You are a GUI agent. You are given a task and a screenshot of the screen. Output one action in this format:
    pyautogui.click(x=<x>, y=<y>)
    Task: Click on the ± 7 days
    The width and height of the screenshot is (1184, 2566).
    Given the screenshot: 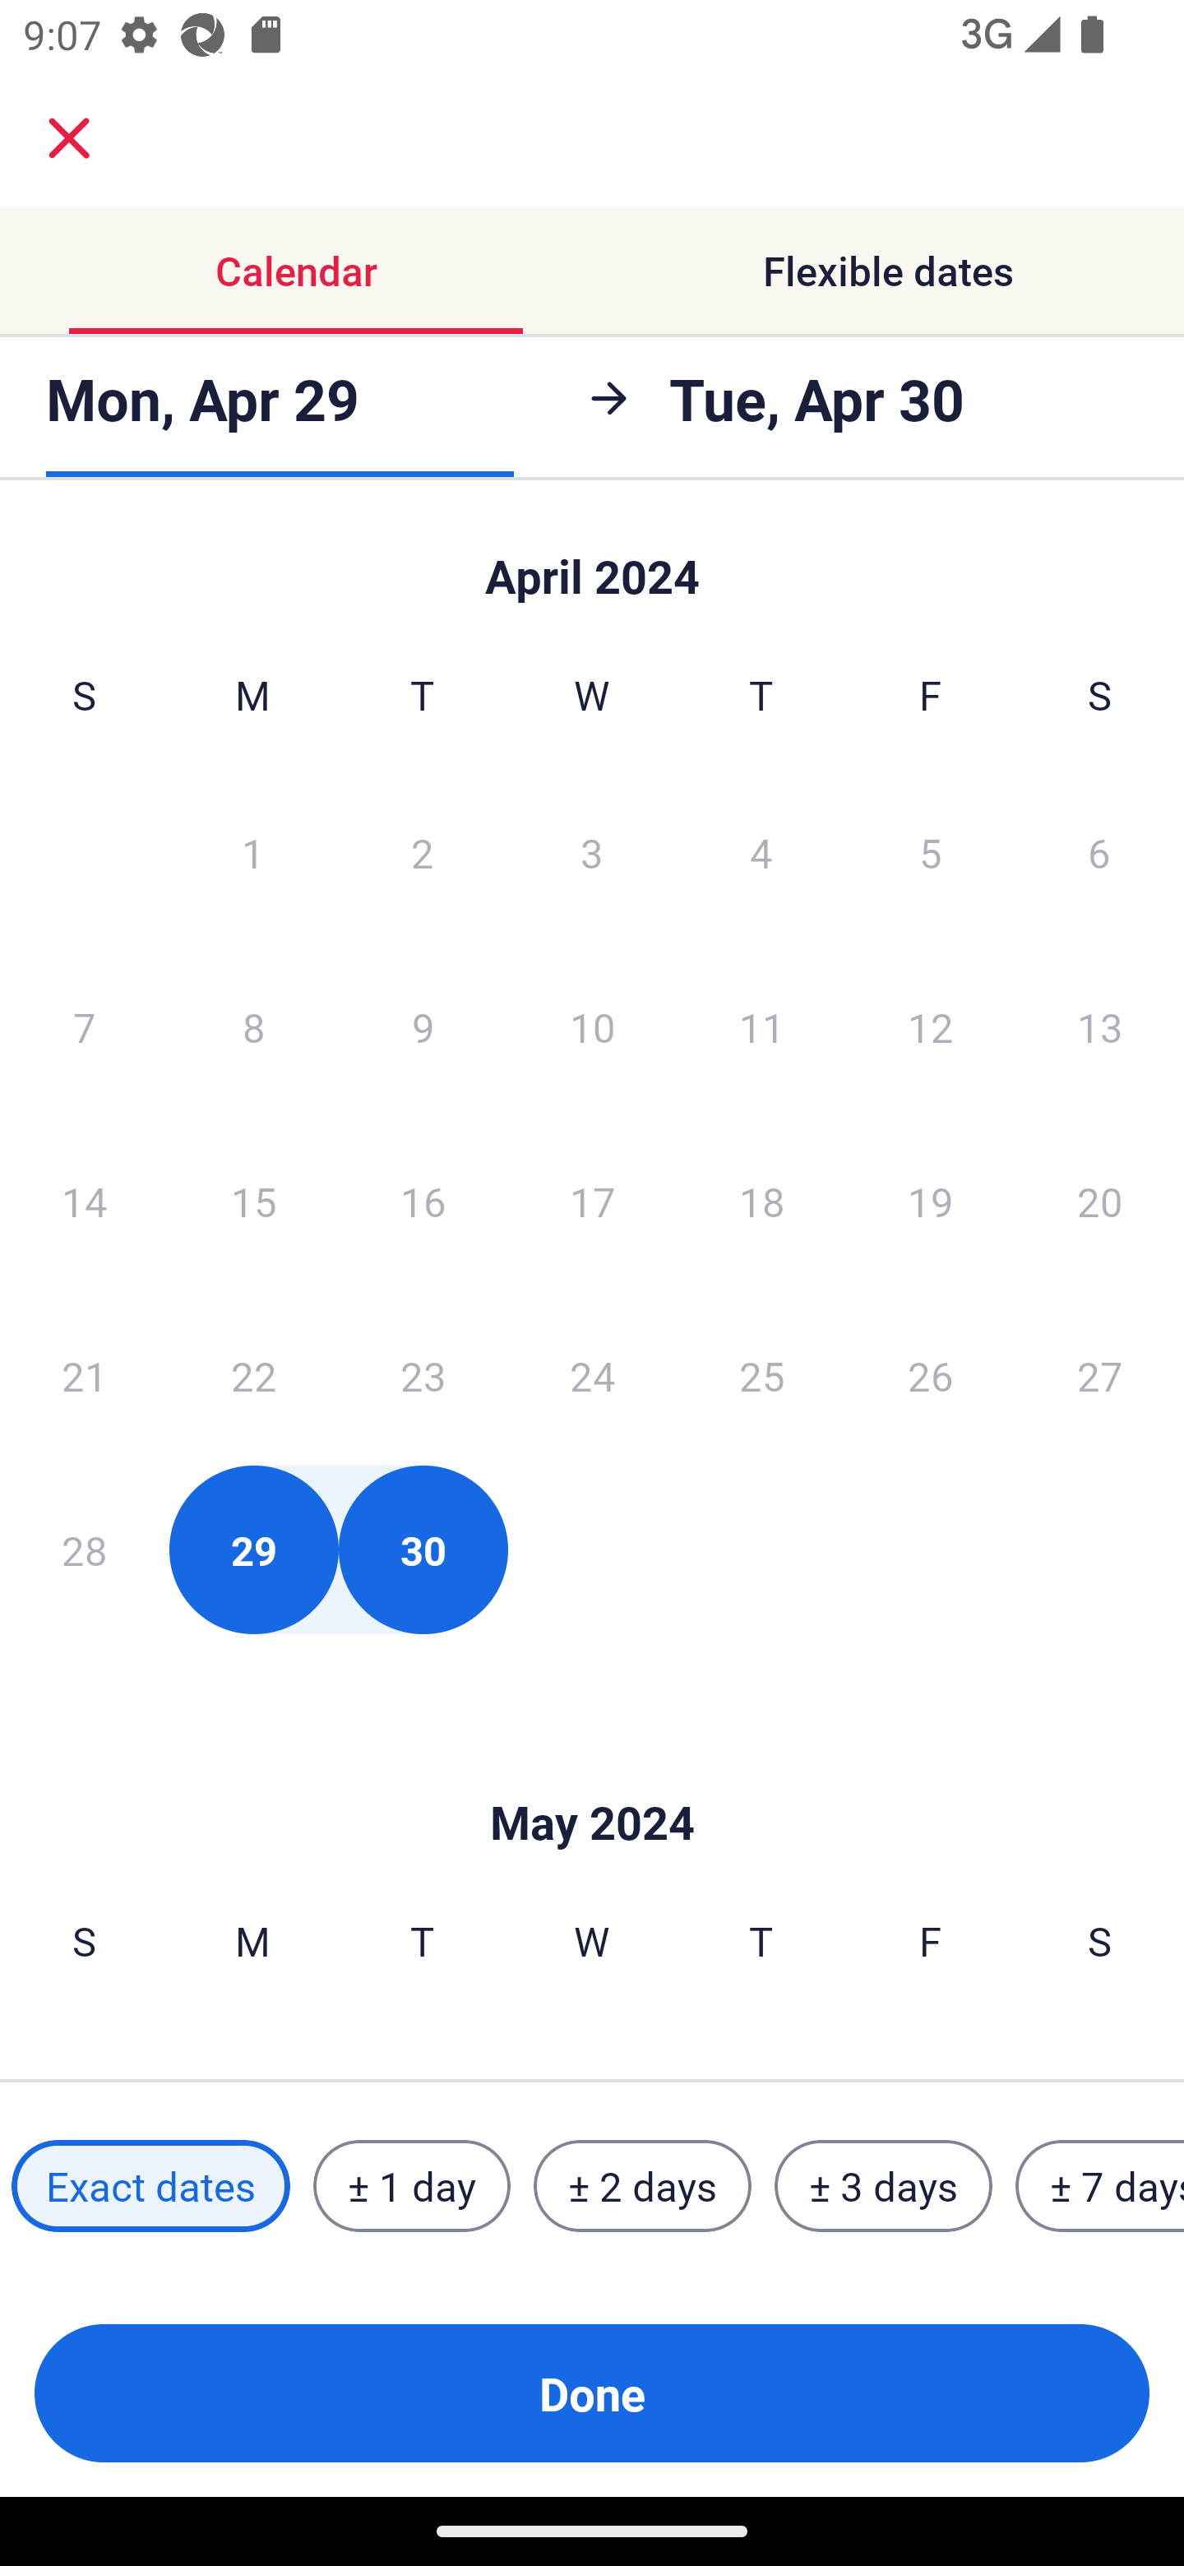 What is the action you would take?
    pyautogui.click(x=1100, y=2186)
    